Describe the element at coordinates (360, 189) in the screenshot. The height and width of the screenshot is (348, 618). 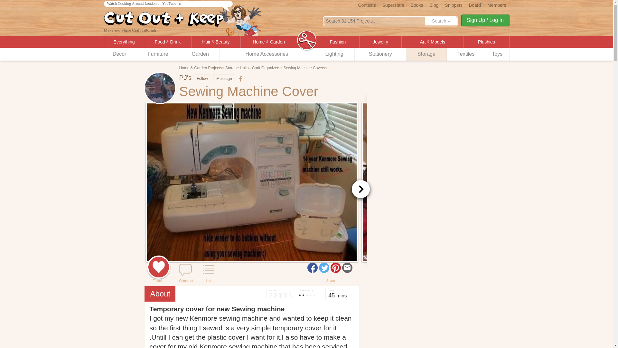
I see `Next Image` at that location.